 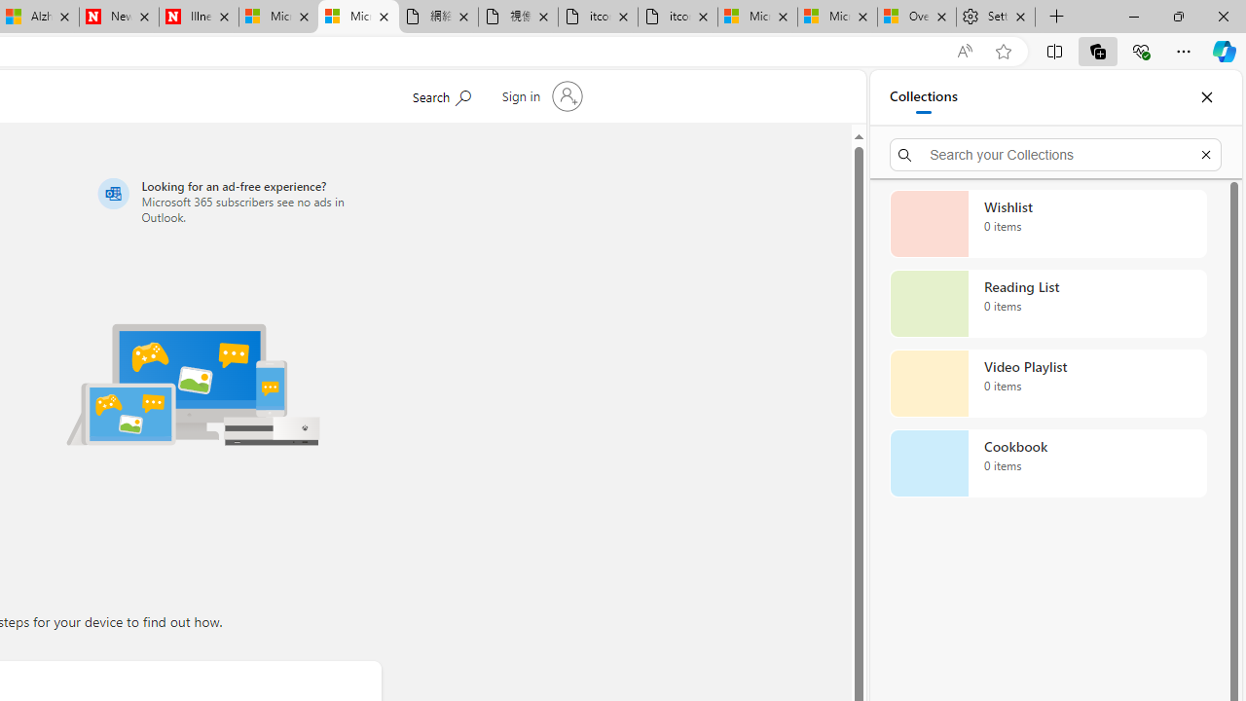 I want to click on Cookbook collection, 0 items, so click(x=1047, y=463).